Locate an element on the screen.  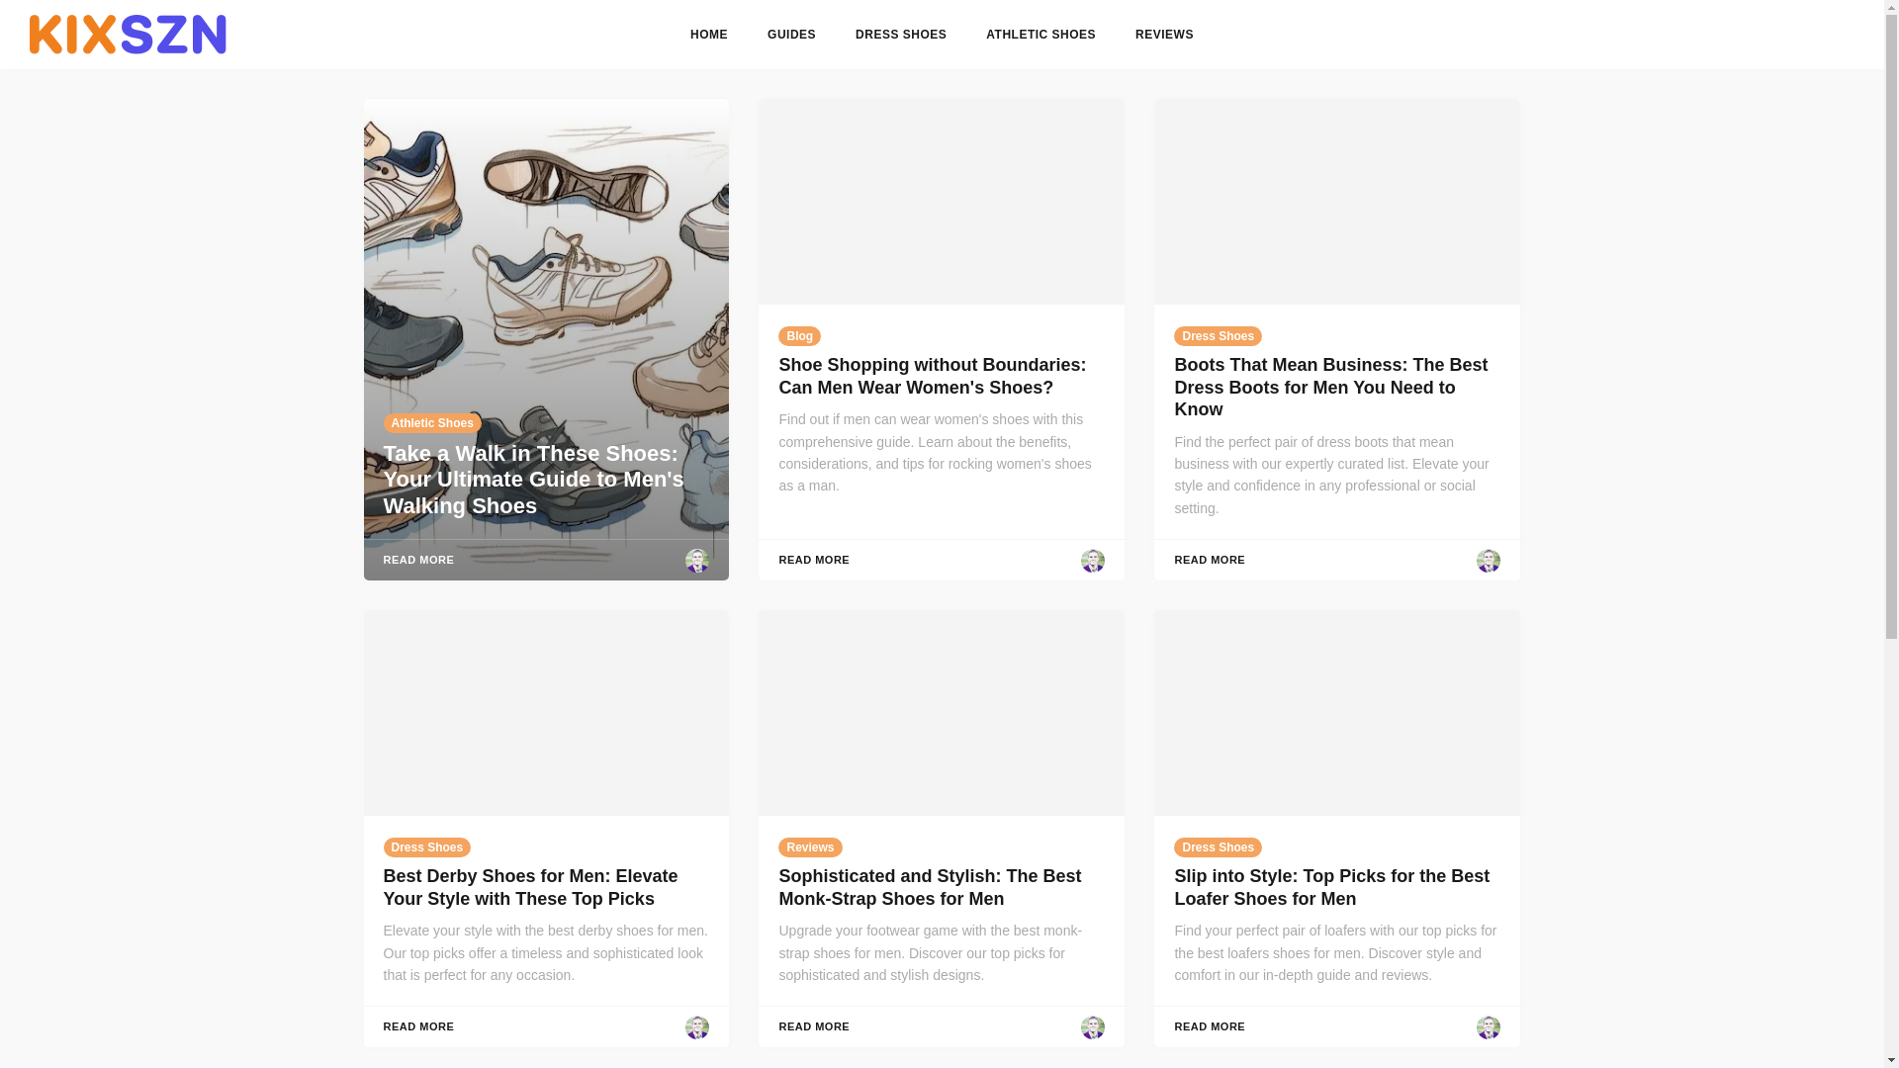
READ MORE is located at coordinates (1209, 560).